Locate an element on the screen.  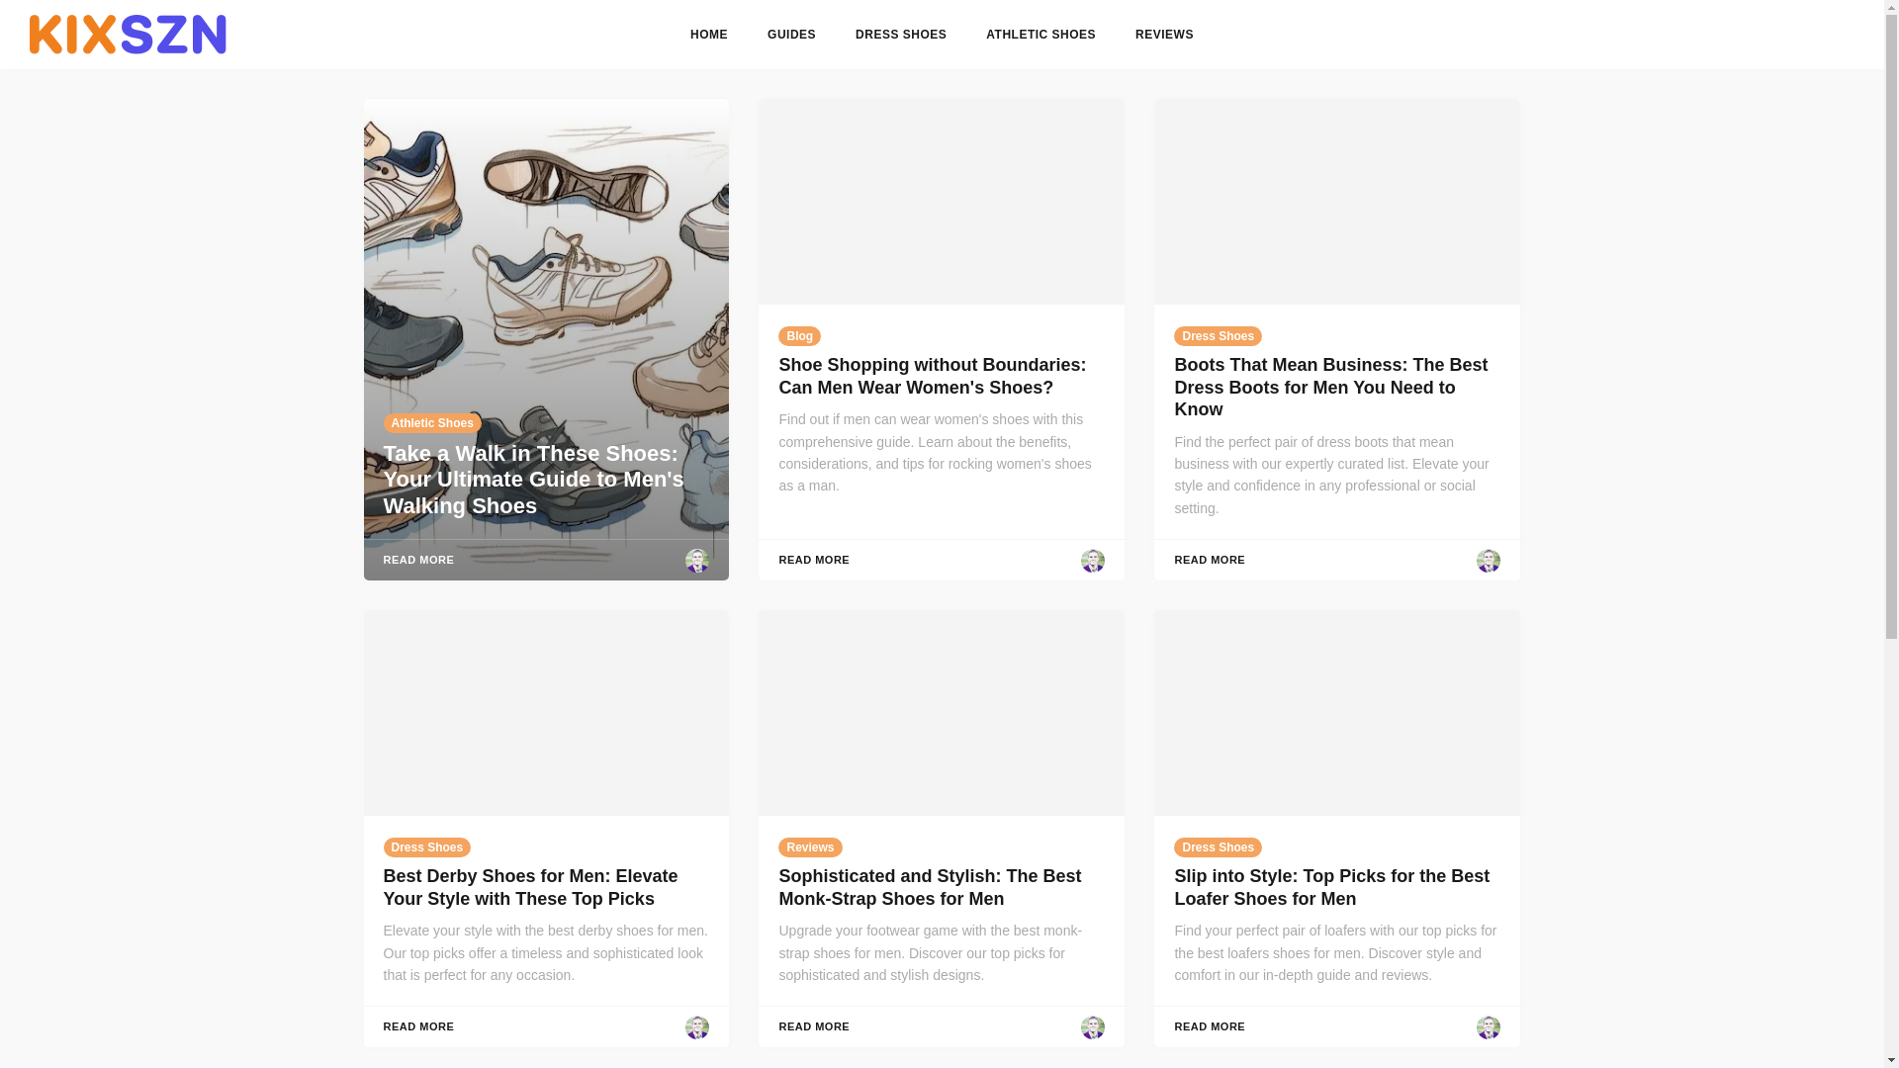
READ MORE is located at coordinates (1209, 560).